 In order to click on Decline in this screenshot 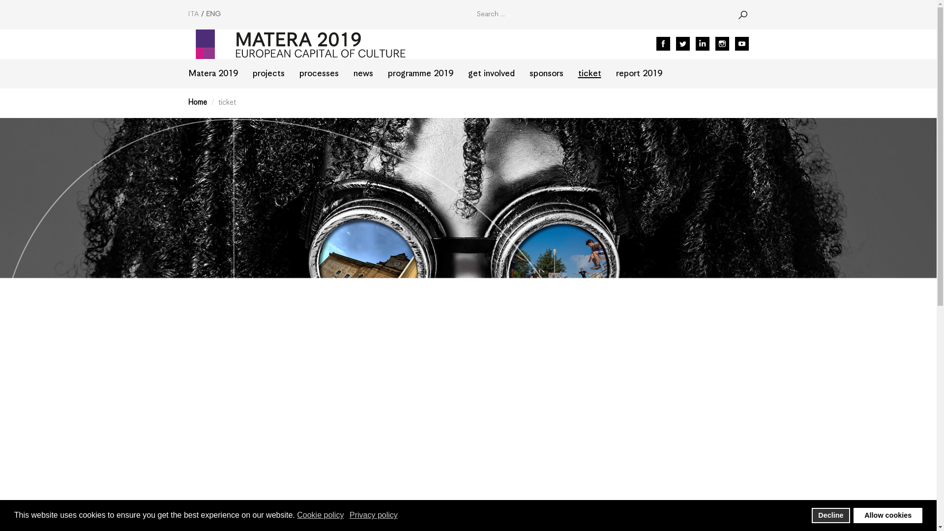, I will do `click(831, 515)`.